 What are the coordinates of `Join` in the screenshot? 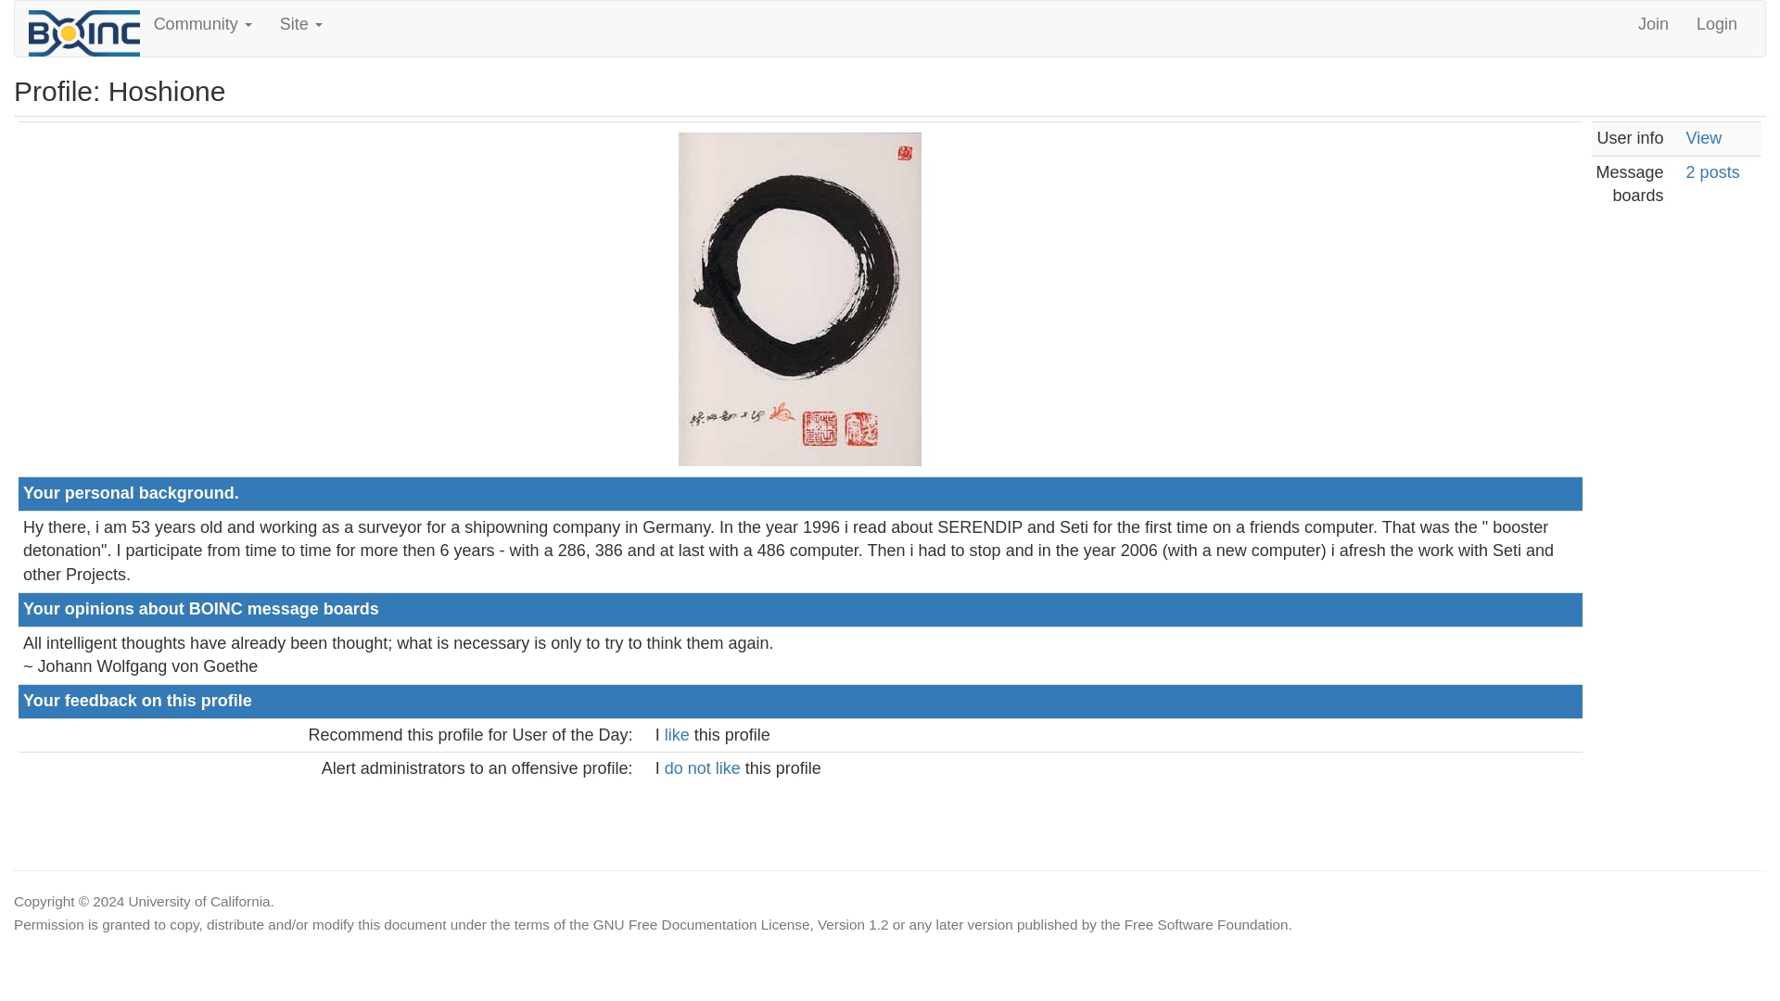 It's located at (1652, 24).